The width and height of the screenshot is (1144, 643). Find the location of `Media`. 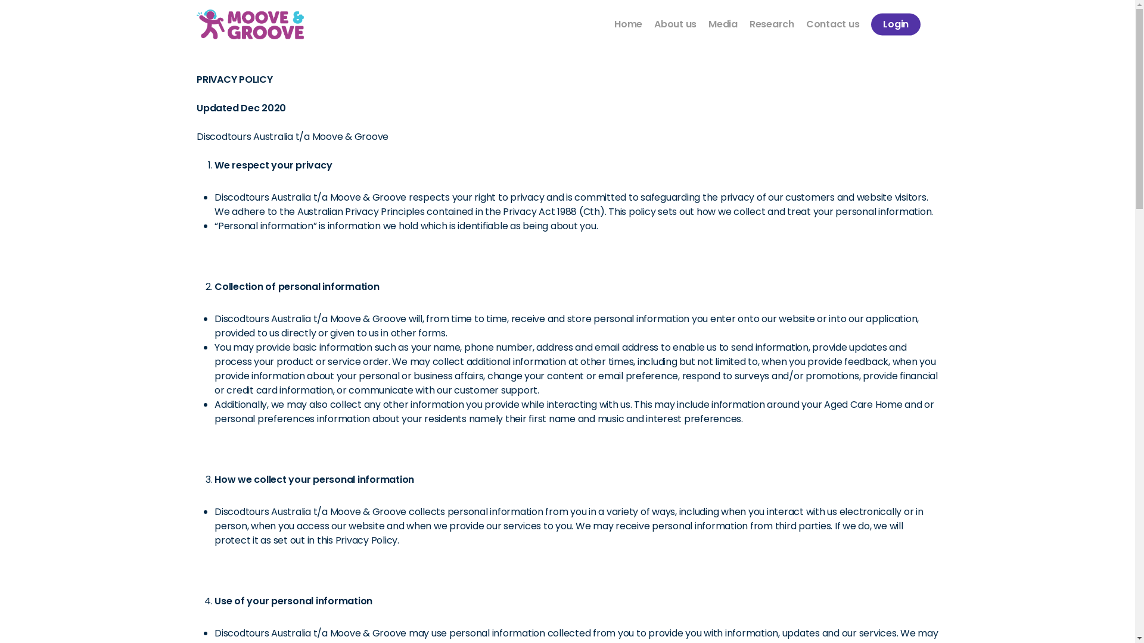

Media is located at coordinates (723, 24).